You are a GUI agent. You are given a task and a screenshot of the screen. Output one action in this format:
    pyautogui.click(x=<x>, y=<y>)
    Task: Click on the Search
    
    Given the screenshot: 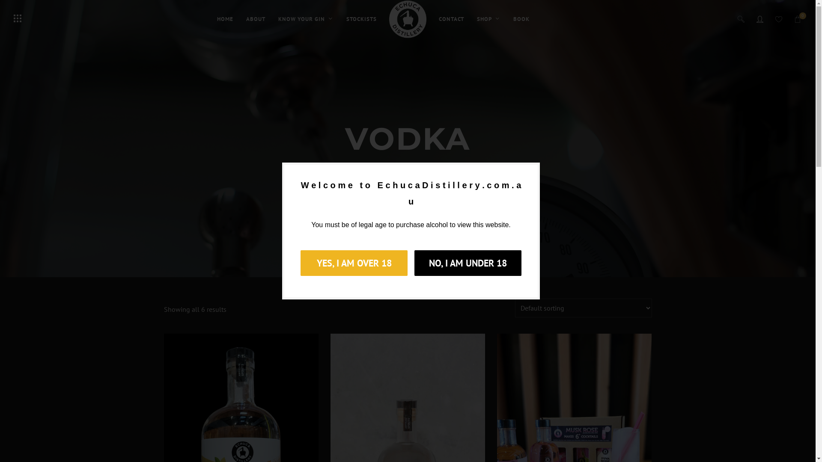 What is the action you would take?
    pyautogui.click(x=742, y=19)
    